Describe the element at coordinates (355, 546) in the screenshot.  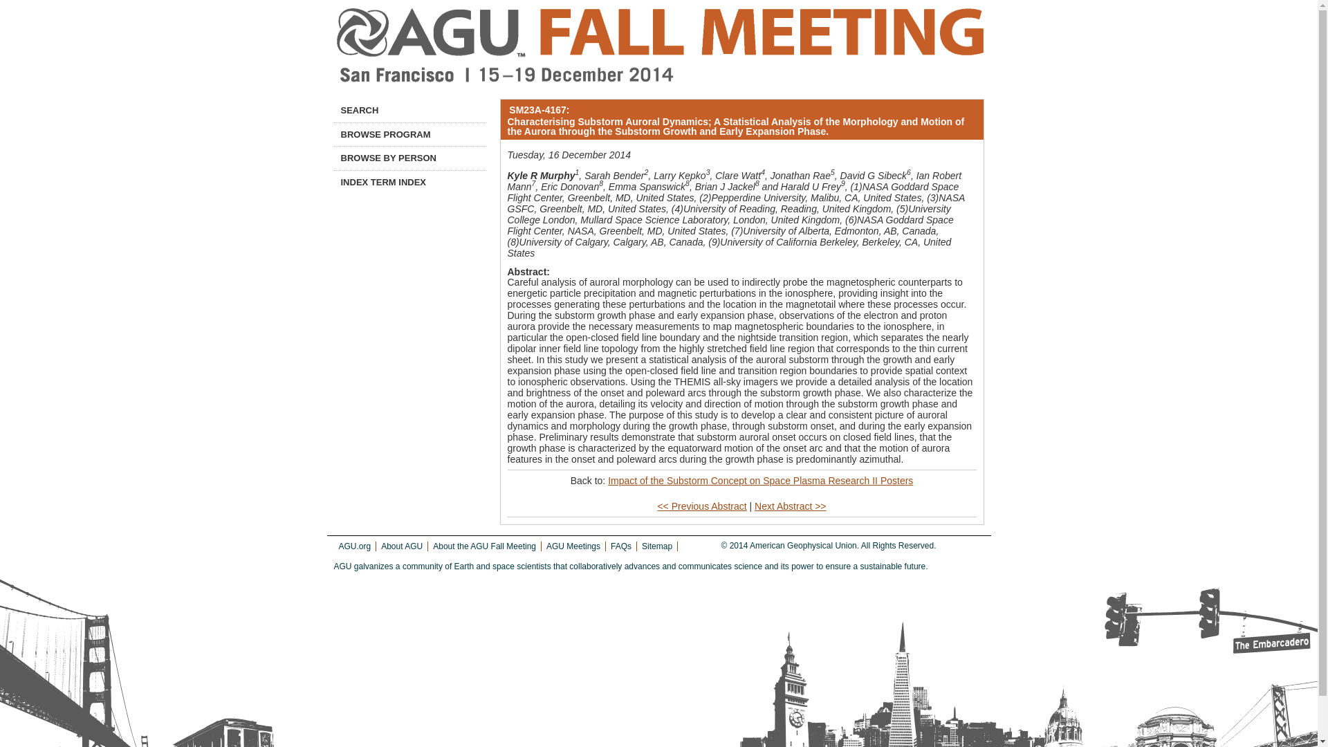
I see `AGU.org` at that location.